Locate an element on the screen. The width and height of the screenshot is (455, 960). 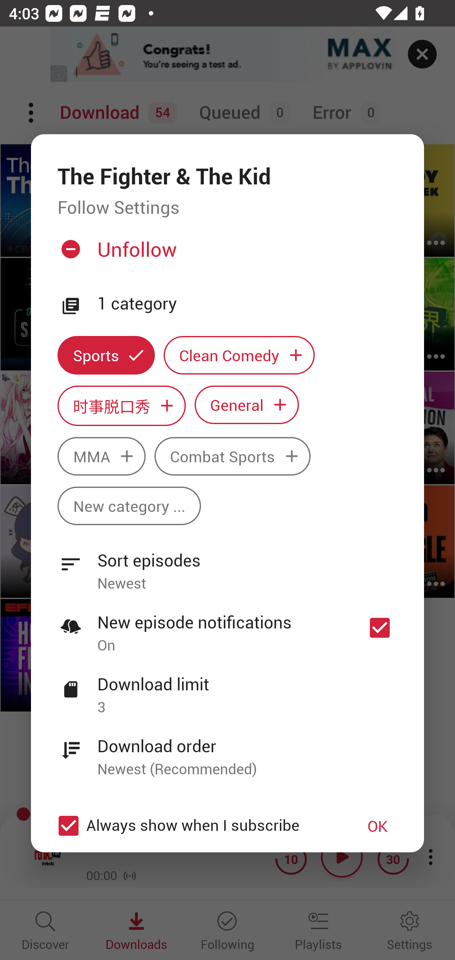
MMA is located at coordinates (101, 456).